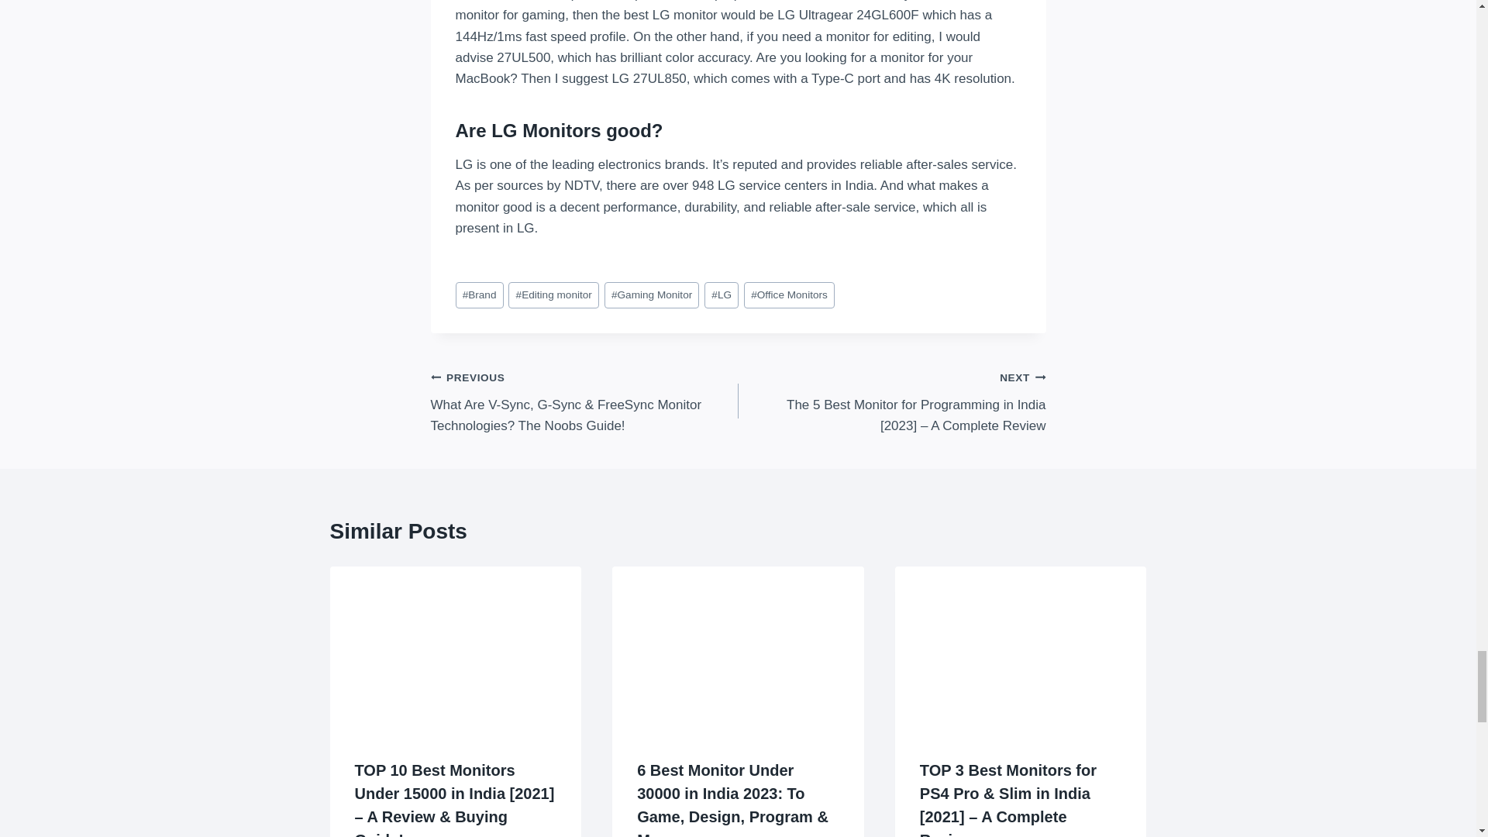 This screenshot has height=837, width=1488. What do you see at coordinates (479, 294) in the screenshot?
I see `Brand` at bounding box center [479, 294].